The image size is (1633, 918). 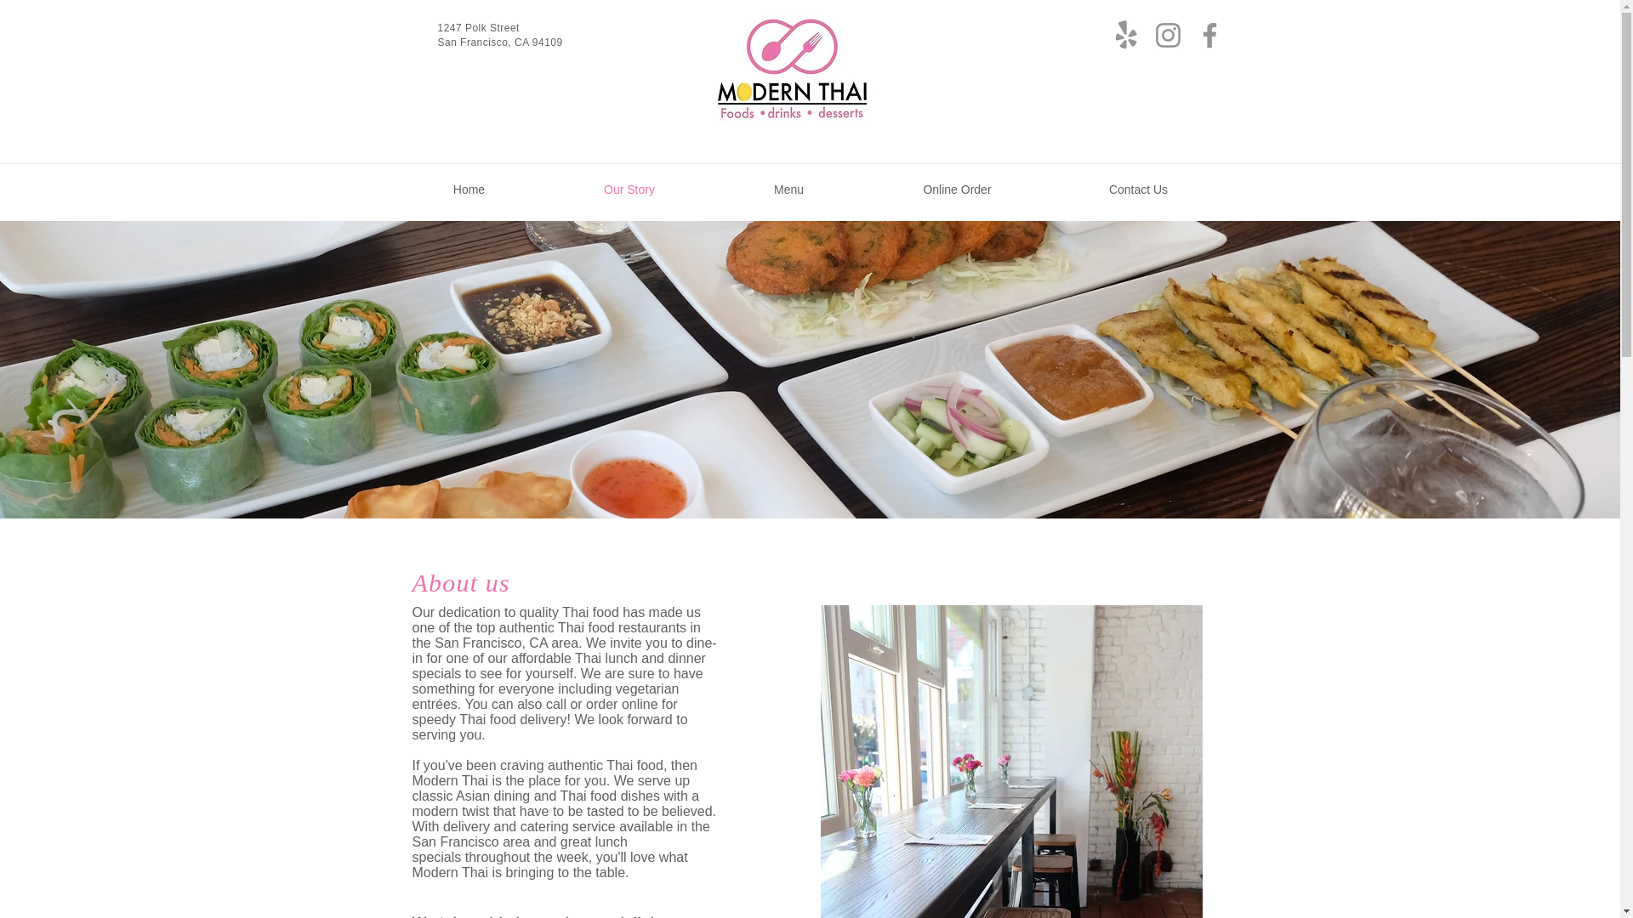 I want to click on Menu, so click(x=789, y=189).